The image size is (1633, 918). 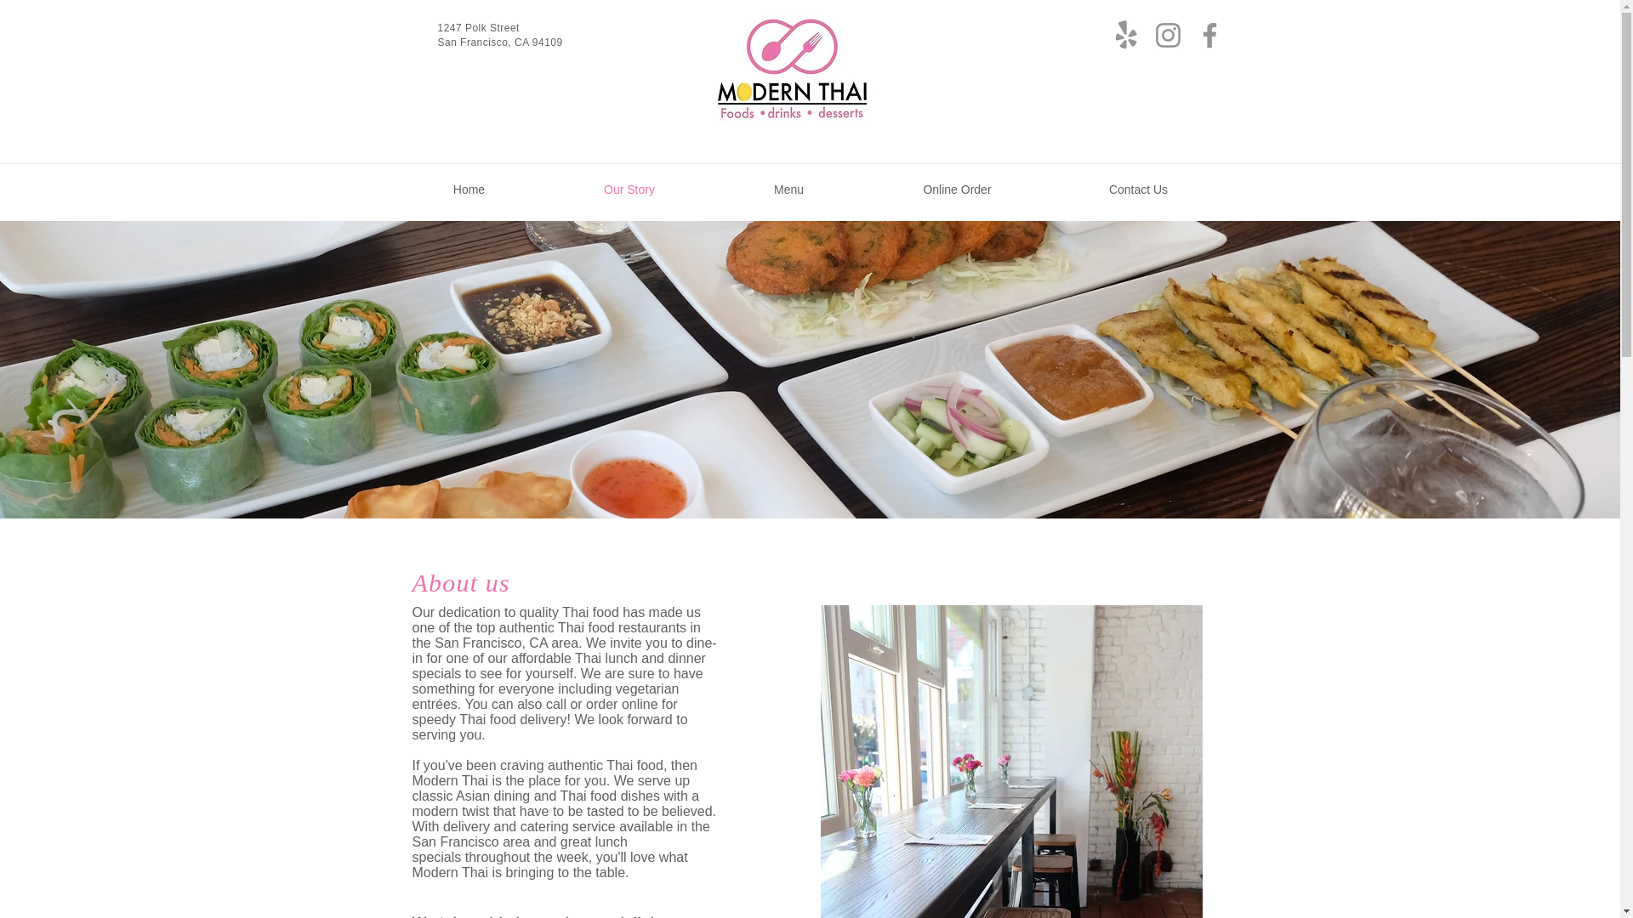 I want to click on Menu, so click(x=789, y=189).